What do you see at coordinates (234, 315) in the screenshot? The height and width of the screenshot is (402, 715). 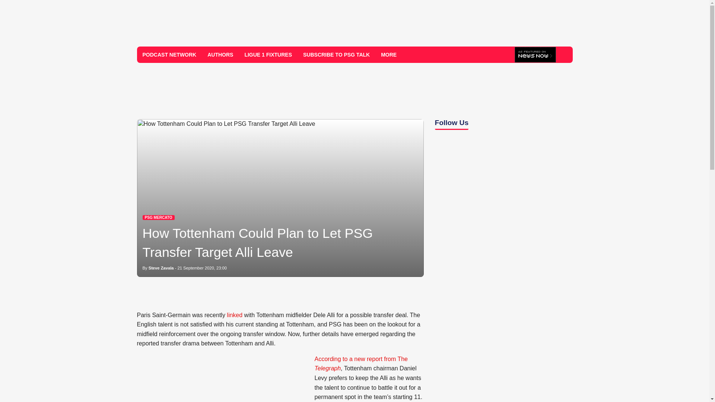 I see `linked` at bounding box center [234, 315].